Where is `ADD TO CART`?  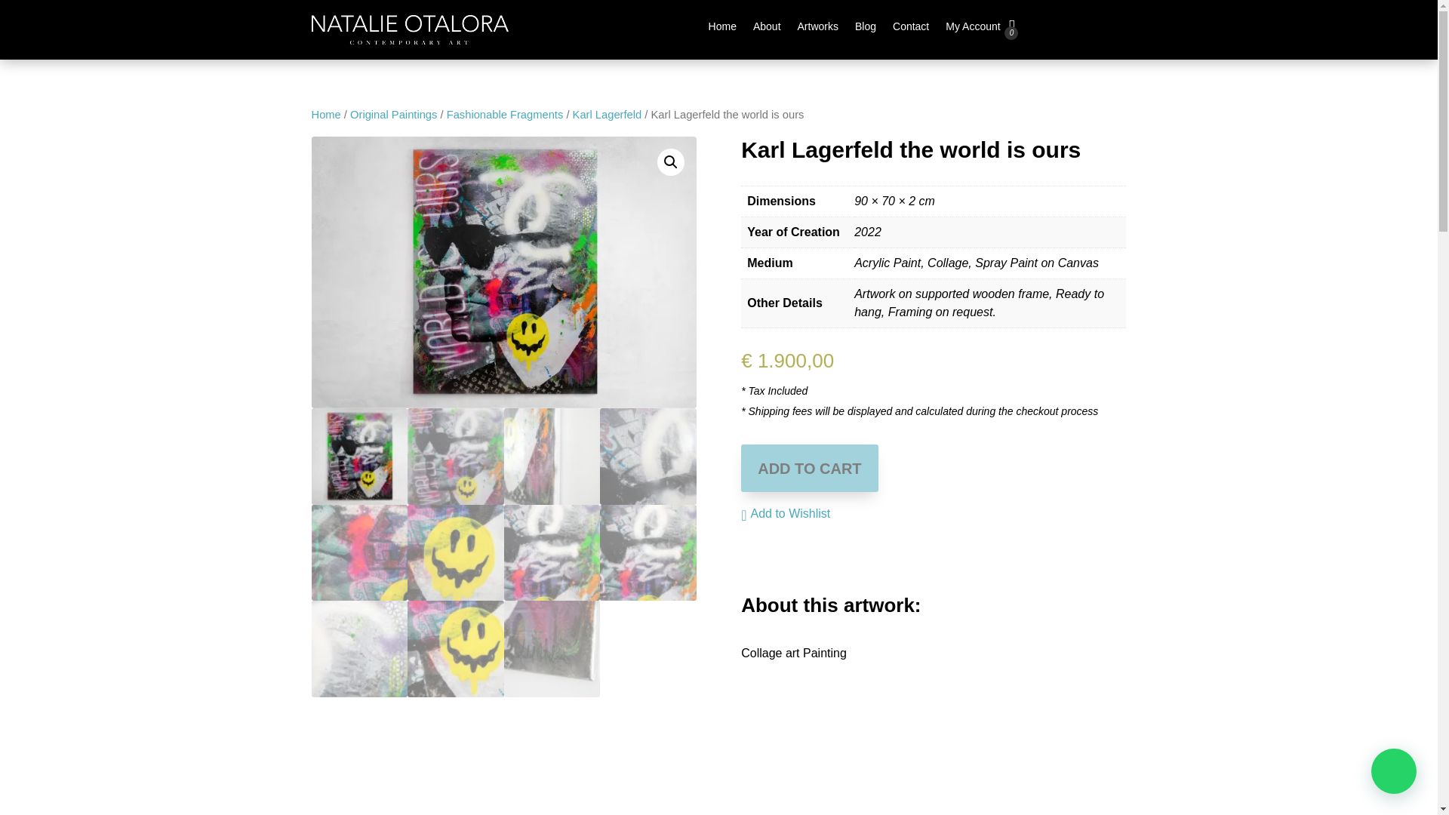
ADD TO CART is located at coordinates (809, 468).